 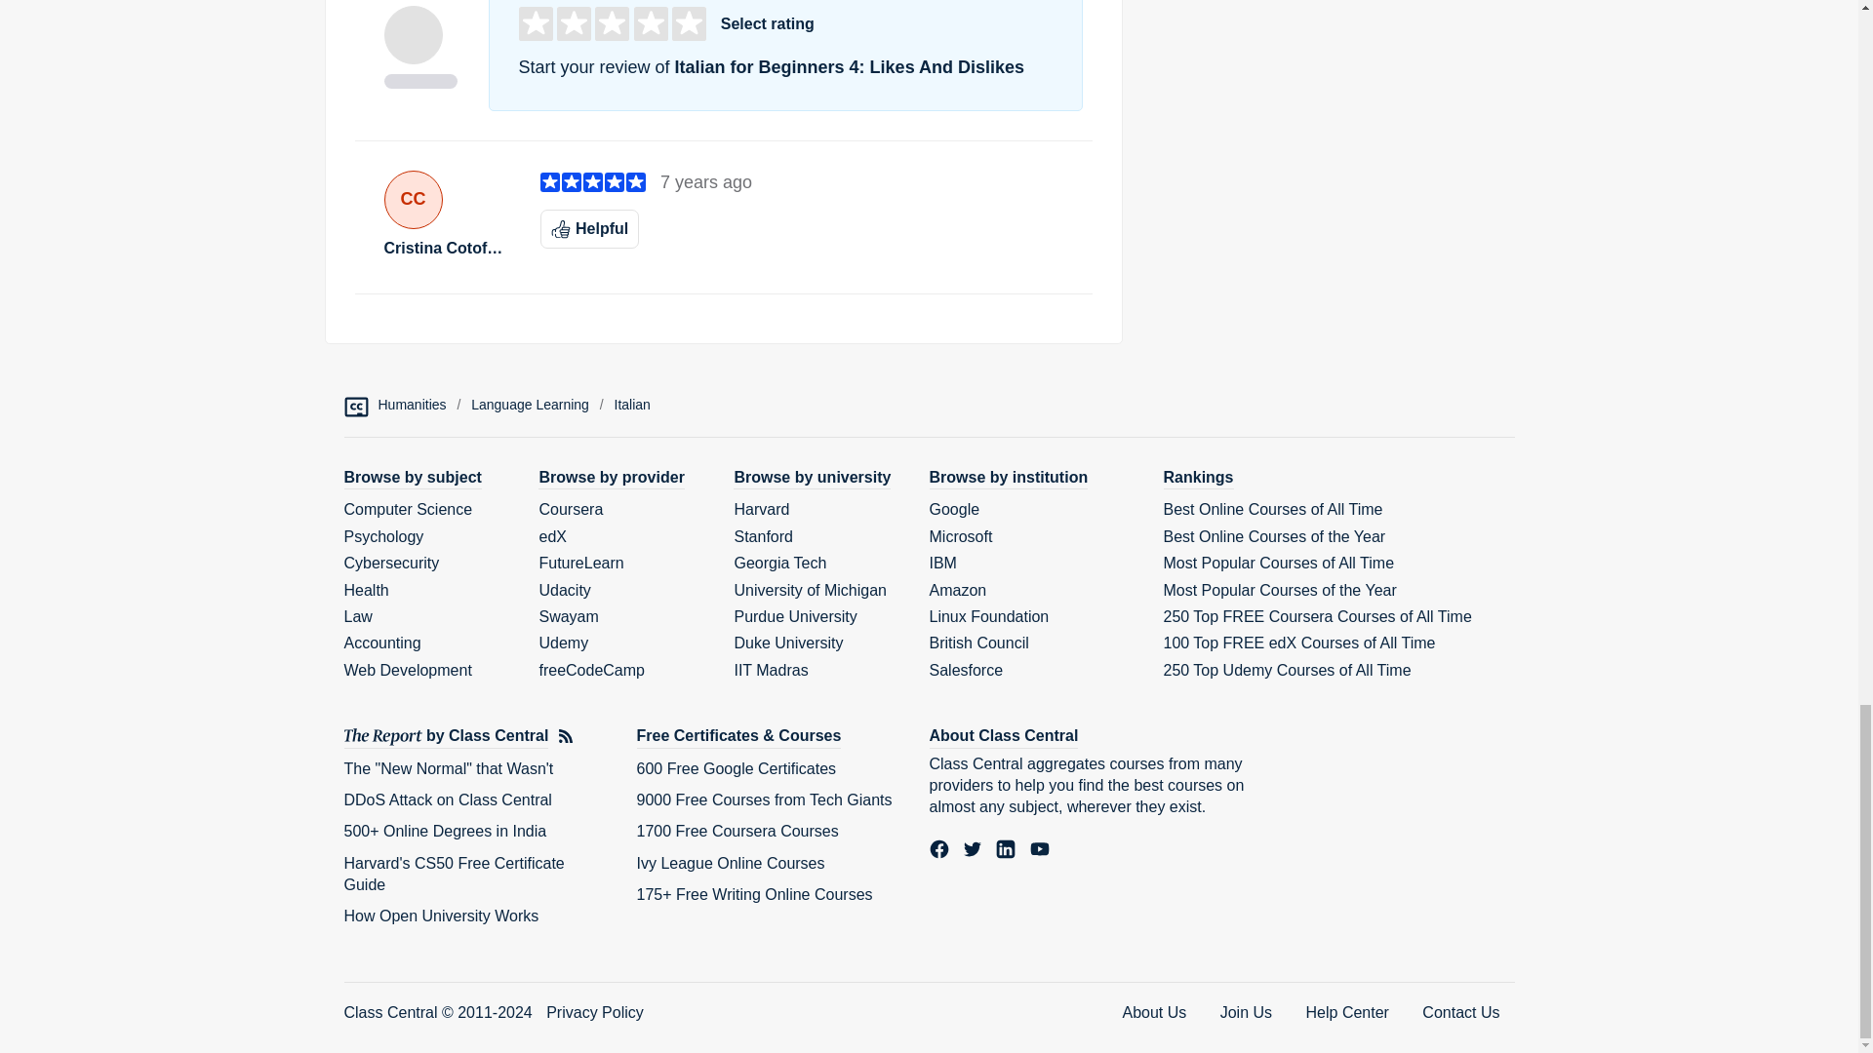 What do you see at coordinates (730, 863) in the screenshot?
I see `Ivy League Online Courses` at bounding box center [730, 863].